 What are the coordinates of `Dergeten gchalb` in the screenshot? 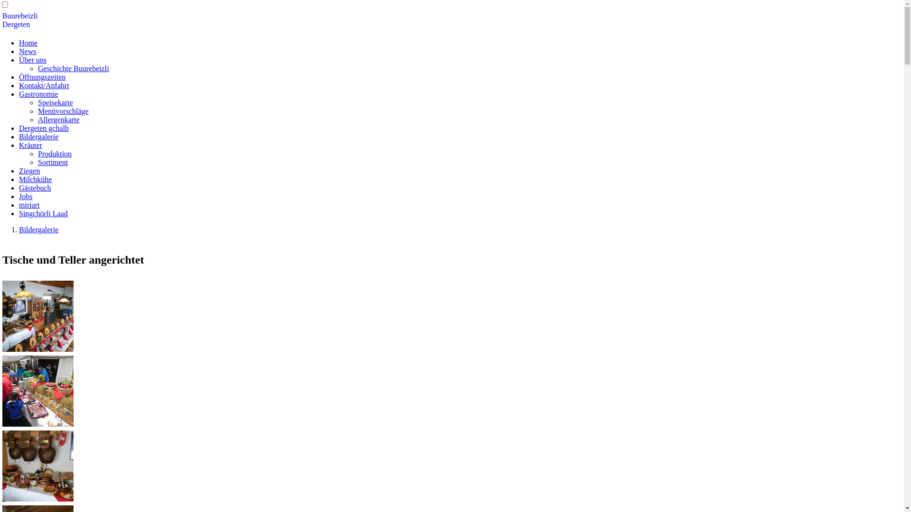 It's located at (44, 128).